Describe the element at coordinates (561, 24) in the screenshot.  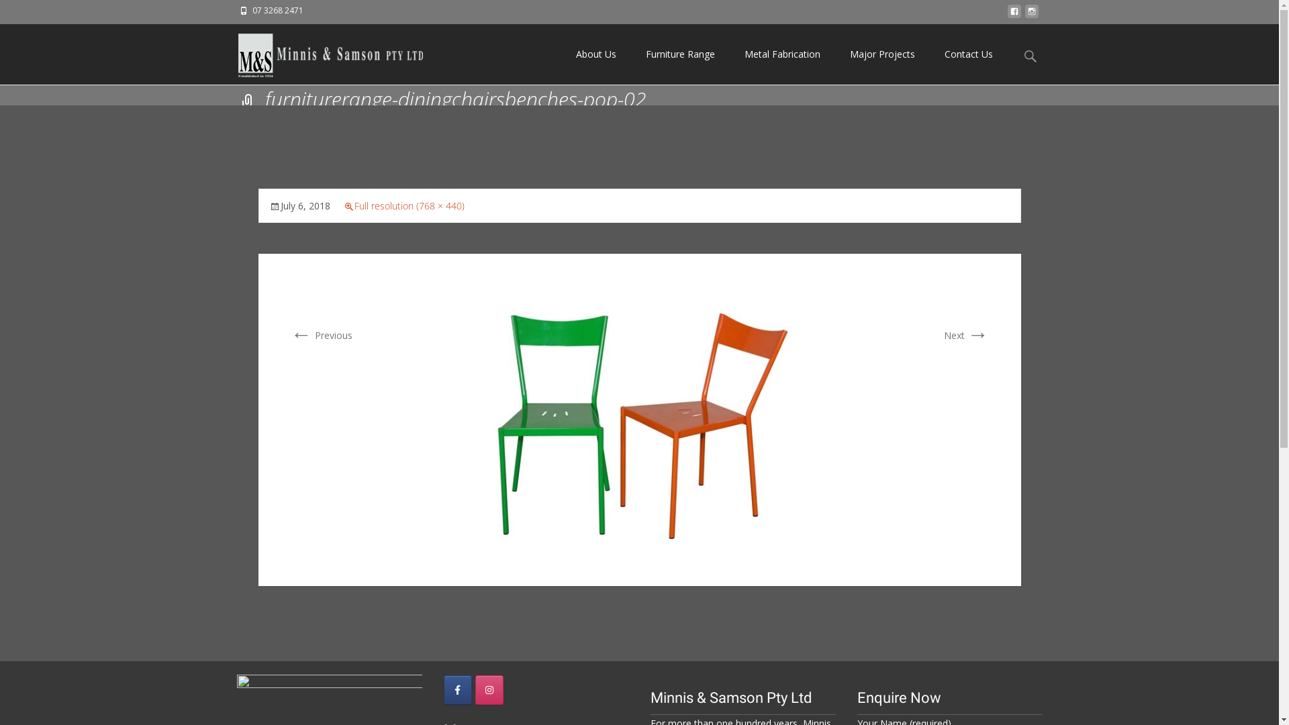
I see `Skip to content` at that location.